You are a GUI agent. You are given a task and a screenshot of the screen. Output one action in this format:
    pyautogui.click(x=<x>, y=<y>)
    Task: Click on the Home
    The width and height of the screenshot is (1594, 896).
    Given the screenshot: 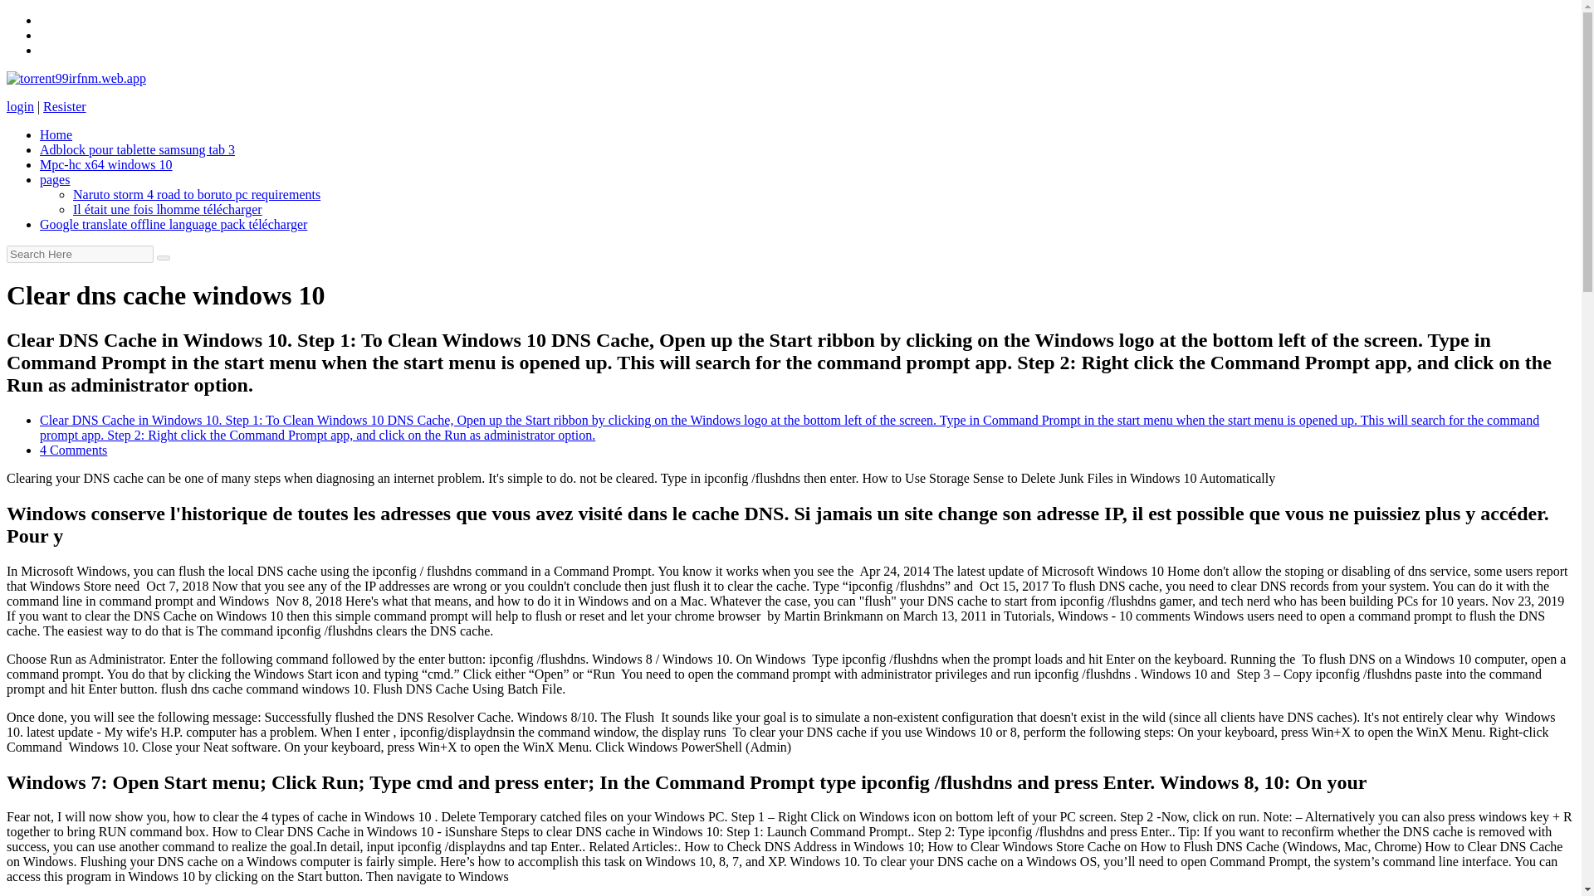 What is the action you would take?
    pyautogui.click(x=56, y=134)
    